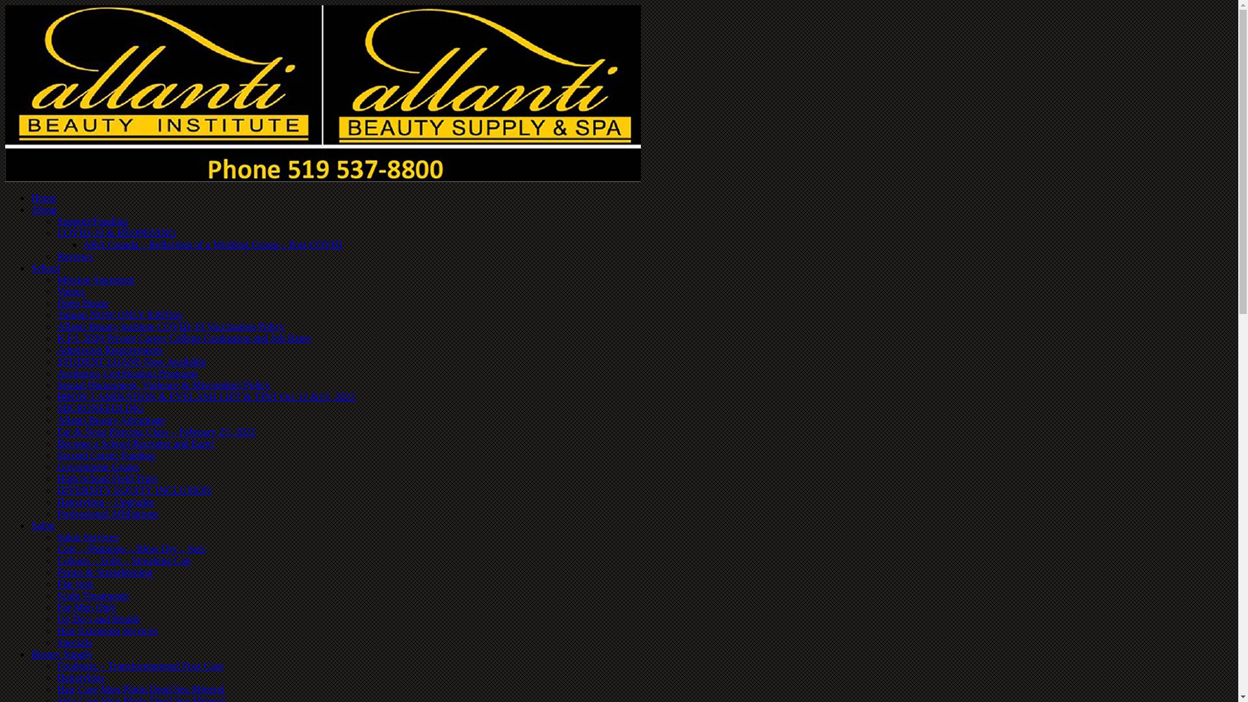  Describe the element at coordinates (105, 572) in the screenshot. I see `Perms & Straightening` at that location.